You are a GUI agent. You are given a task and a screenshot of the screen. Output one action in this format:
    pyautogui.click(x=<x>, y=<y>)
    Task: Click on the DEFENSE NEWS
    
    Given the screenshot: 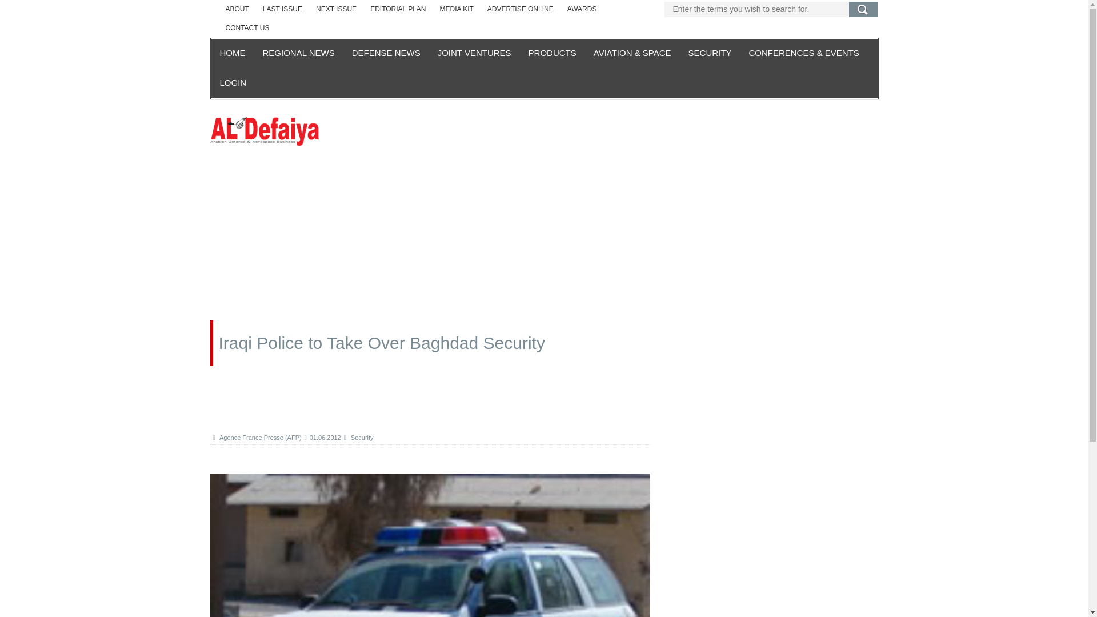 What is the action you would take?
    pyautogui.click(x=386, y=54)
    